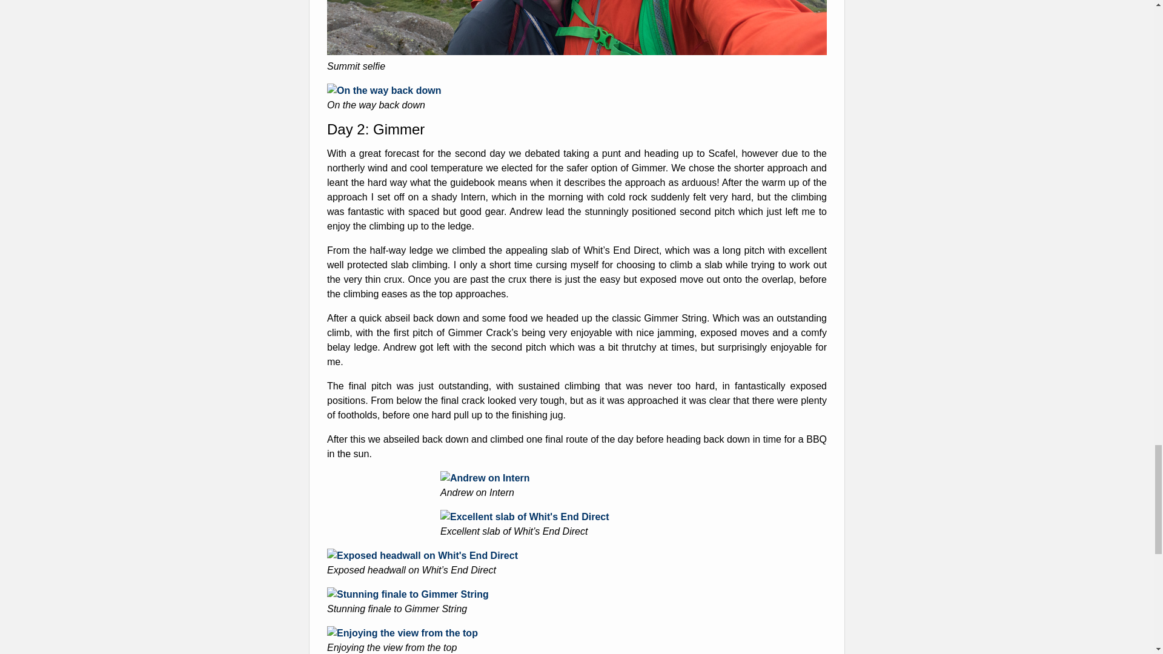 The height and width of the screenshot is (654, 1163). Describe the element at coordinates (383, 90) in the screenshot. I see `On the way back down` at that location.